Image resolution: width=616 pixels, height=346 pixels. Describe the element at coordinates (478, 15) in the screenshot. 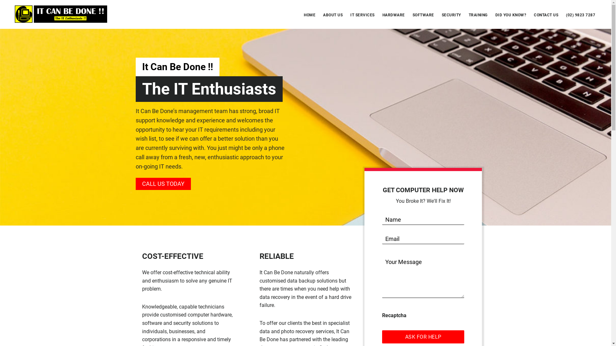

I see `TRAINING` at that location.